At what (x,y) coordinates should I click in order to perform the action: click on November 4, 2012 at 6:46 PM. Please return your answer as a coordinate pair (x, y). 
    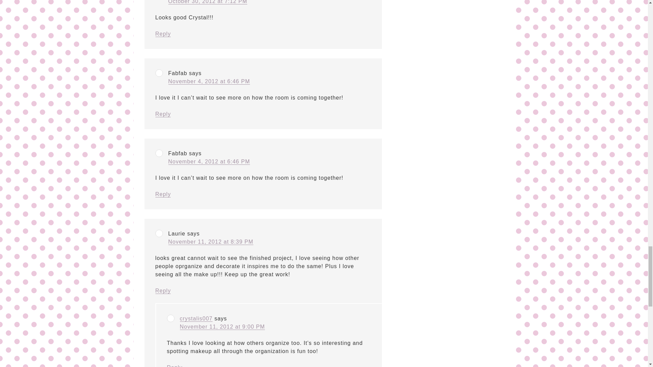
    Looking at the image, I should click on (208, 82).